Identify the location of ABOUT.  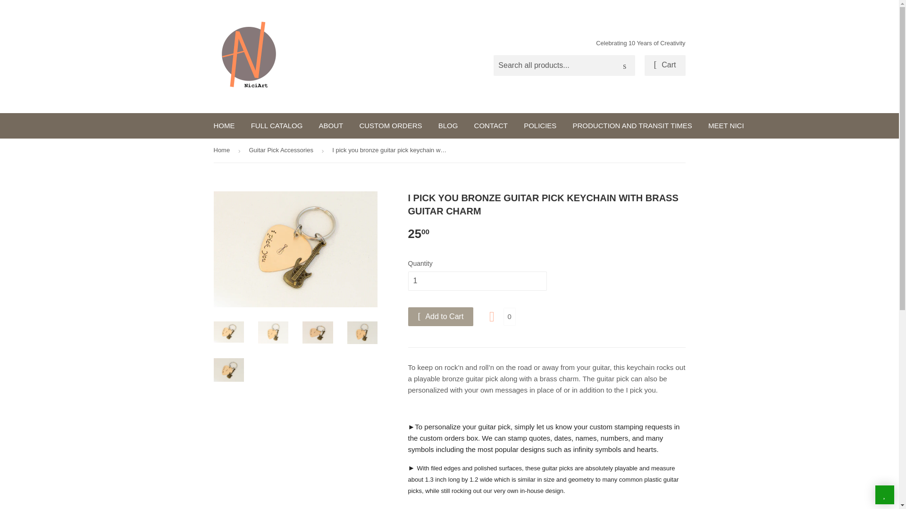
(331, 125).